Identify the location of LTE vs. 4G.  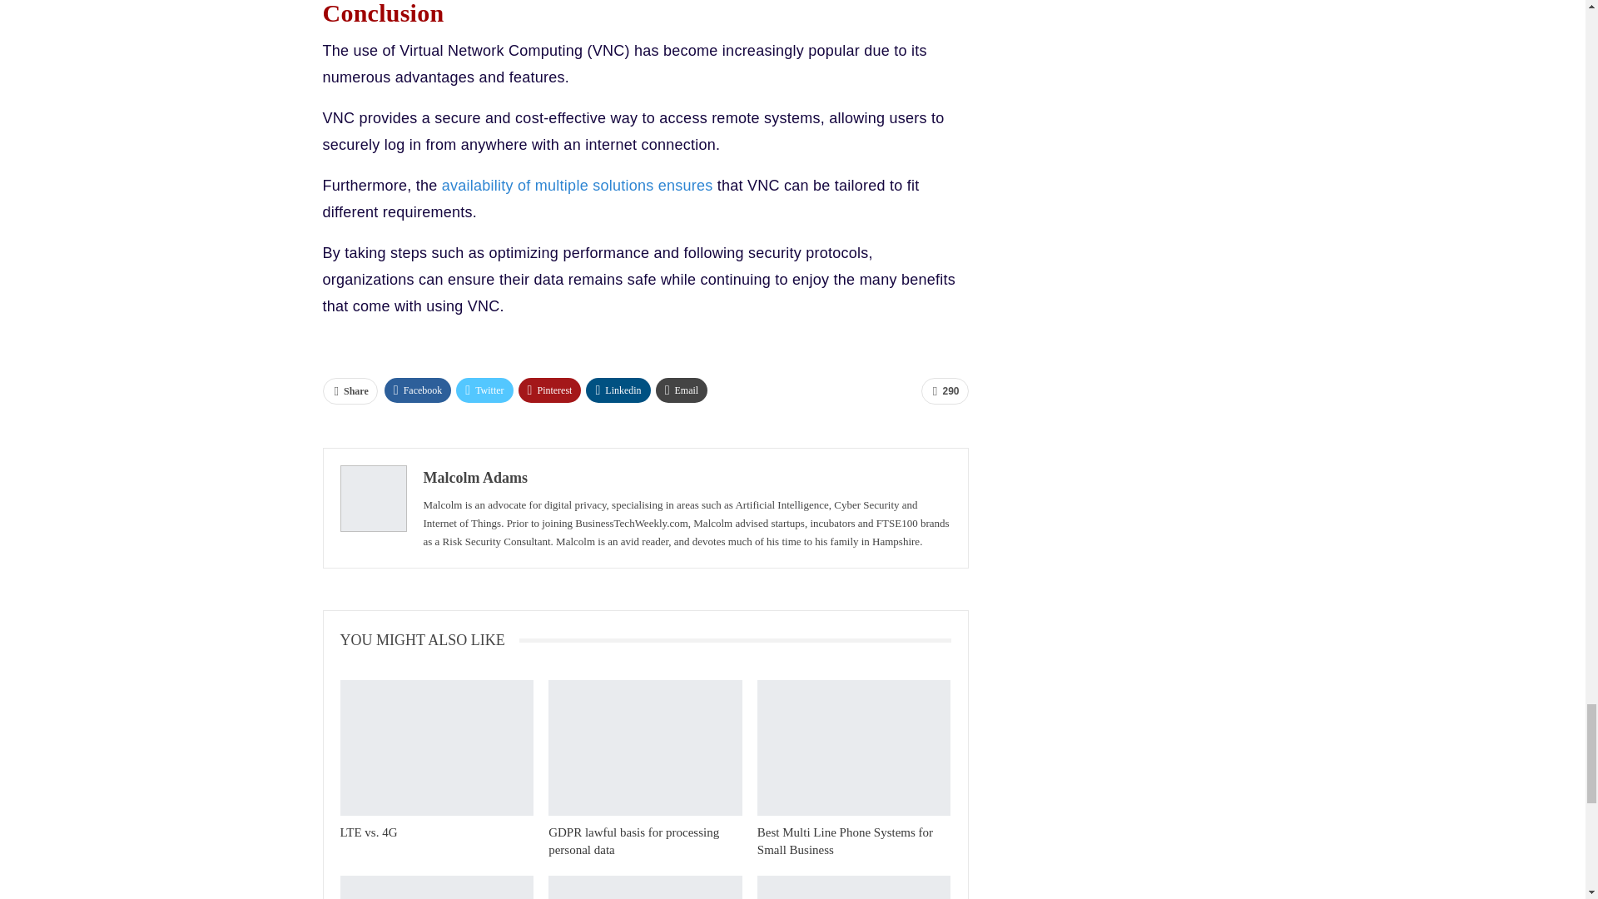
(368, 832).